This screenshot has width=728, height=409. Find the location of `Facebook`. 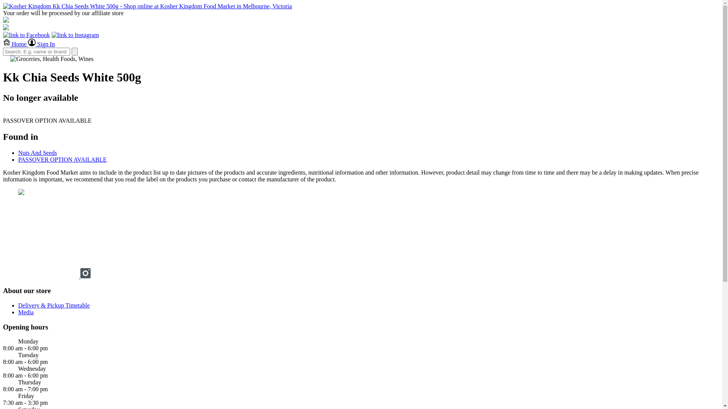

Facebook is located at coordinates (42, 276).